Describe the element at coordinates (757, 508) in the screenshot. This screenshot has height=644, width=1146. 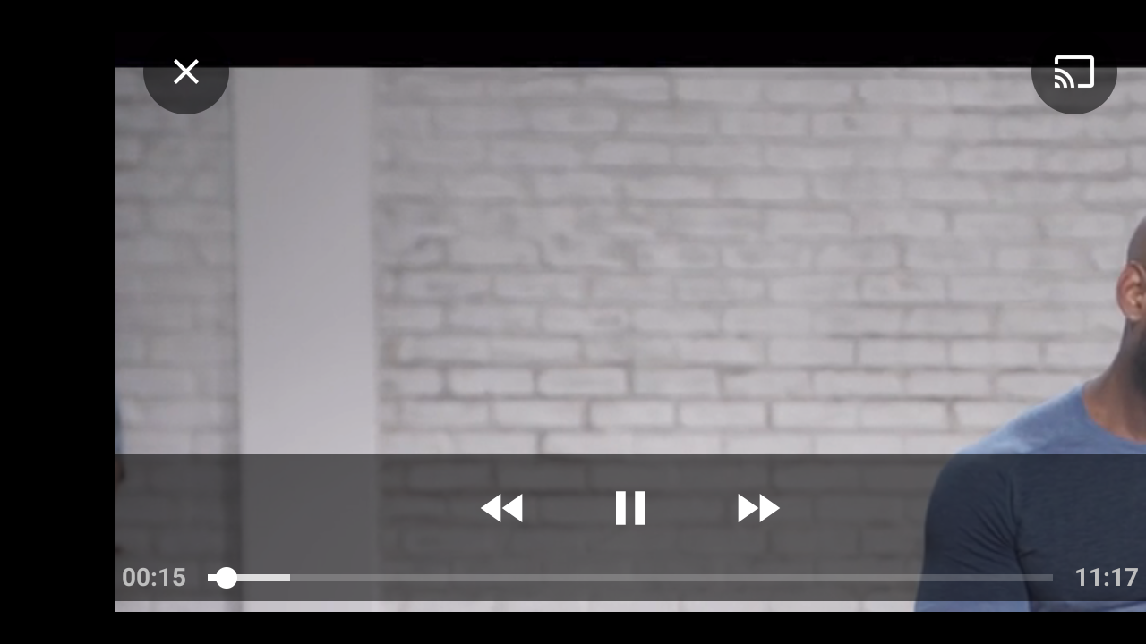
I see `Fast forward` at that location.